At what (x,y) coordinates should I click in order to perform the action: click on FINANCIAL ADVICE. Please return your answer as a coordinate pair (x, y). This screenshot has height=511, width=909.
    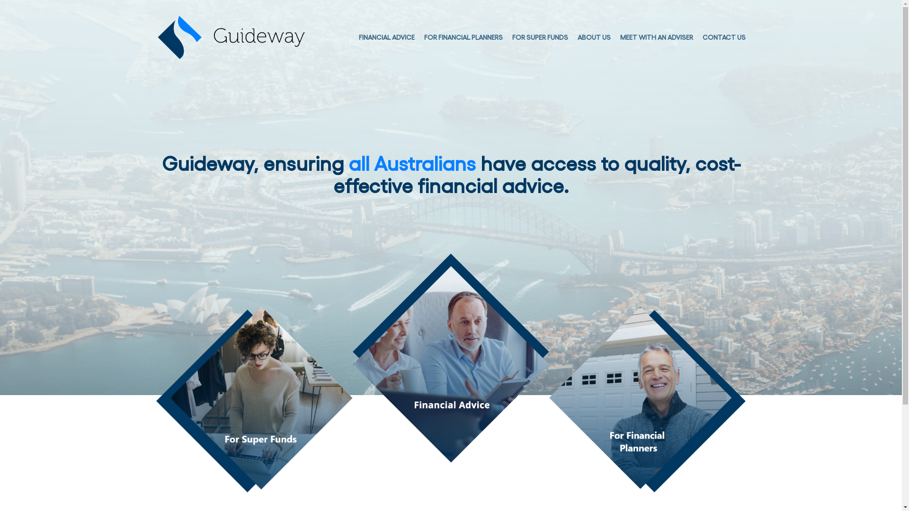
    Looking at the image, I should click on (387, 37).